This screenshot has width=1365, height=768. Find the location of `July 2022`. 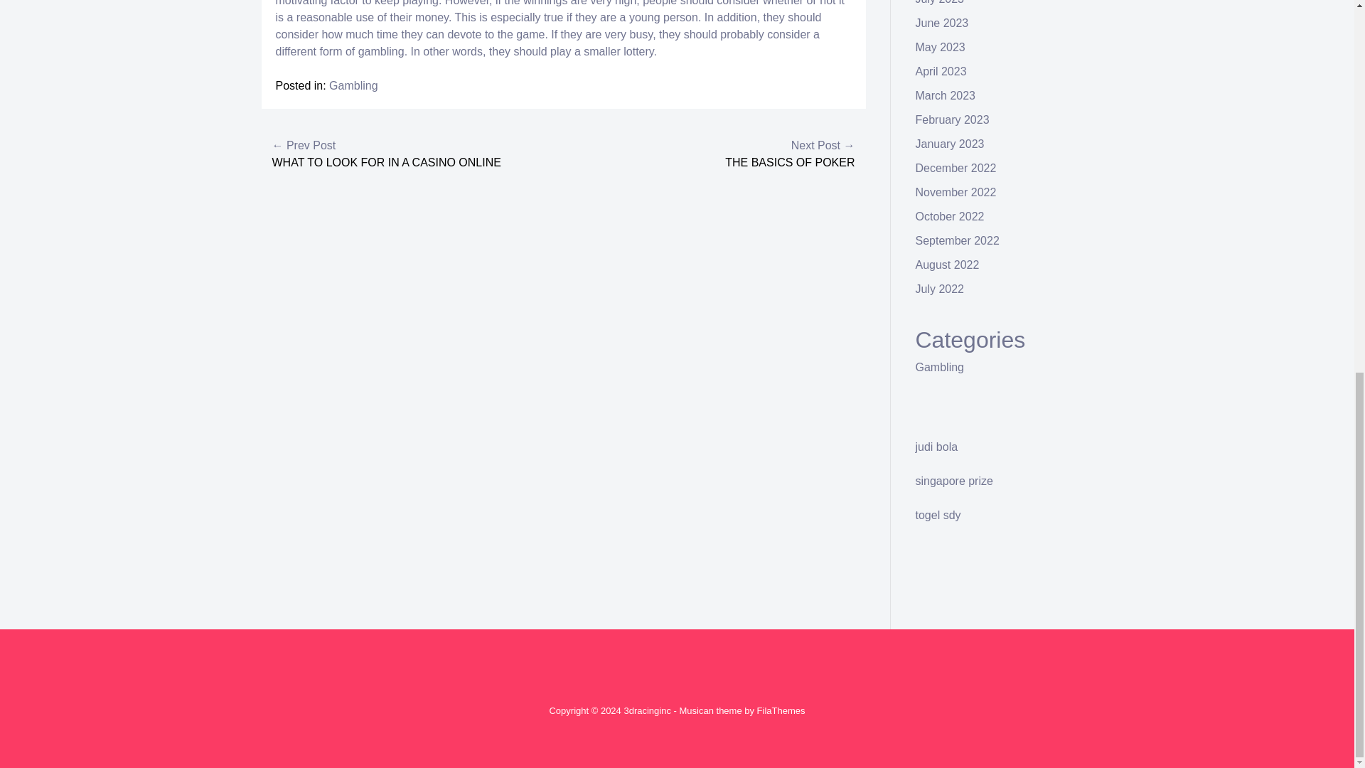

July 2022 is located at coordinates (940, 289).